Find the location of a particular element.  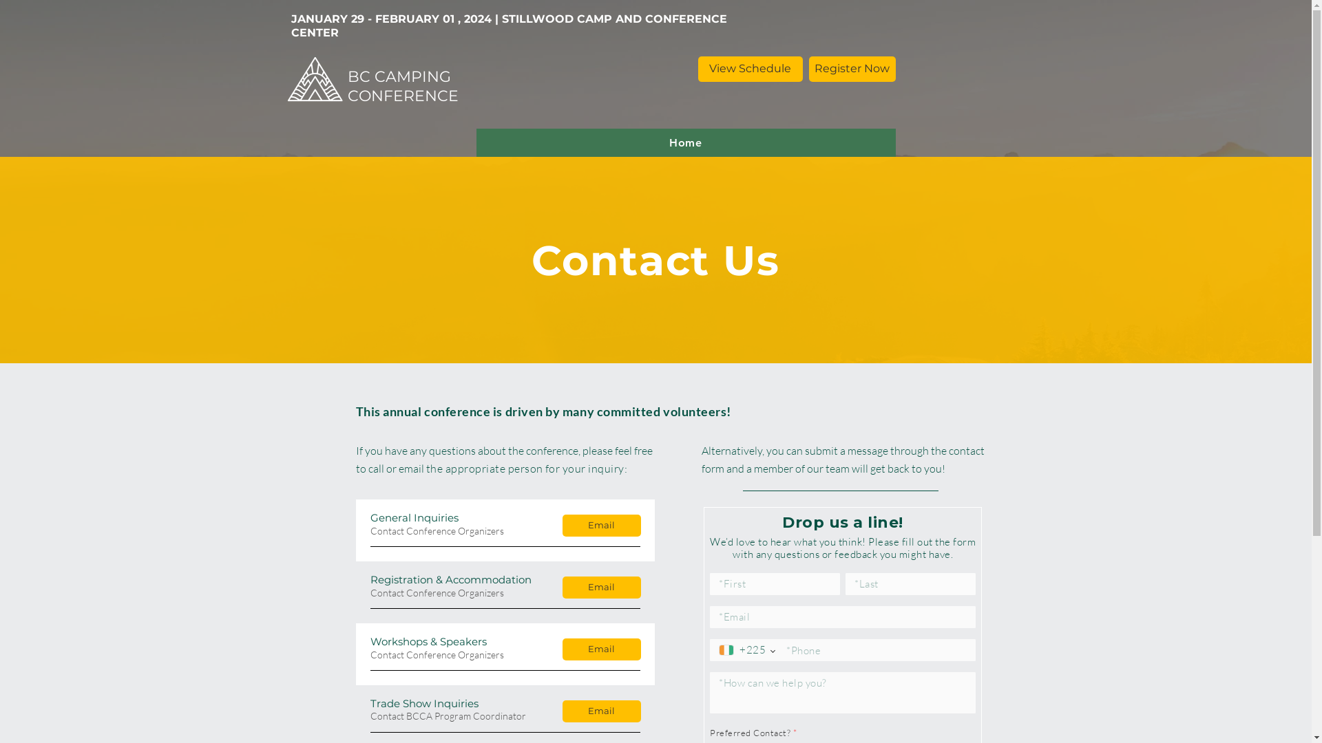

Email is located at coordinates (601, 649).